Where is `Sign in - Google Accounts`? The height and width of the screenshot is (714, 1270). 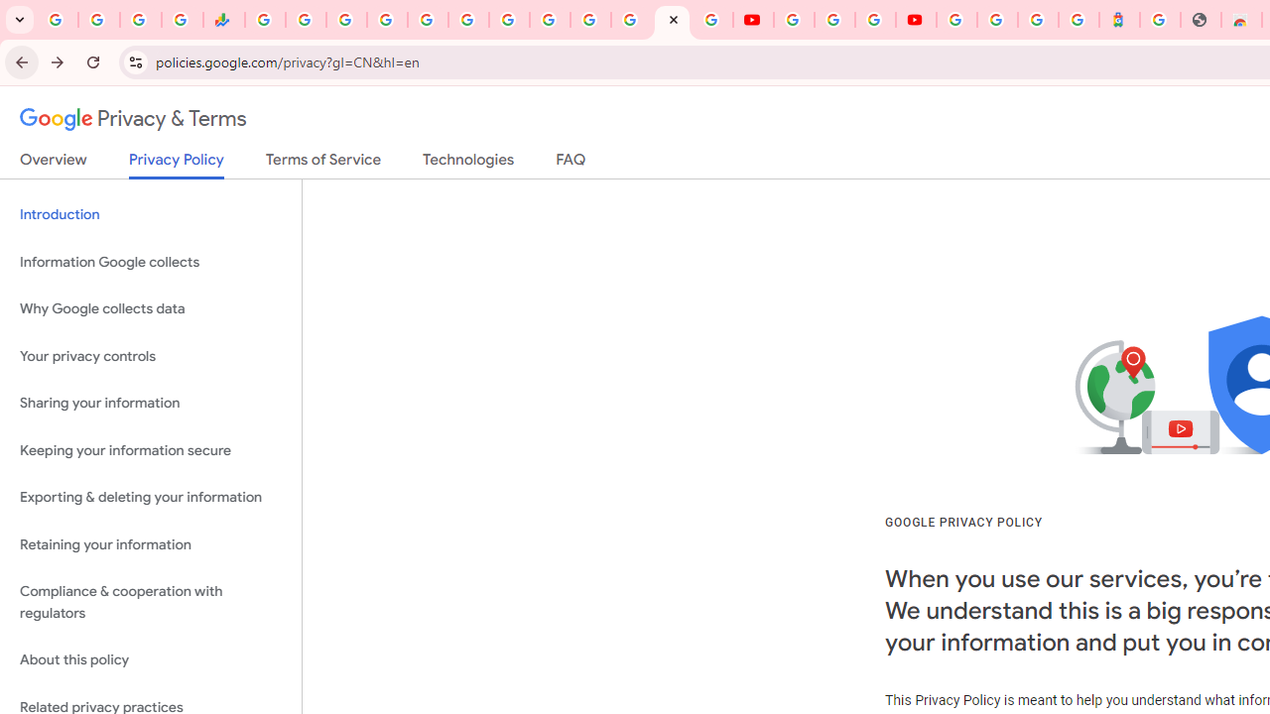 Sign in - Google Accounts is located at coordinates (997, 20).